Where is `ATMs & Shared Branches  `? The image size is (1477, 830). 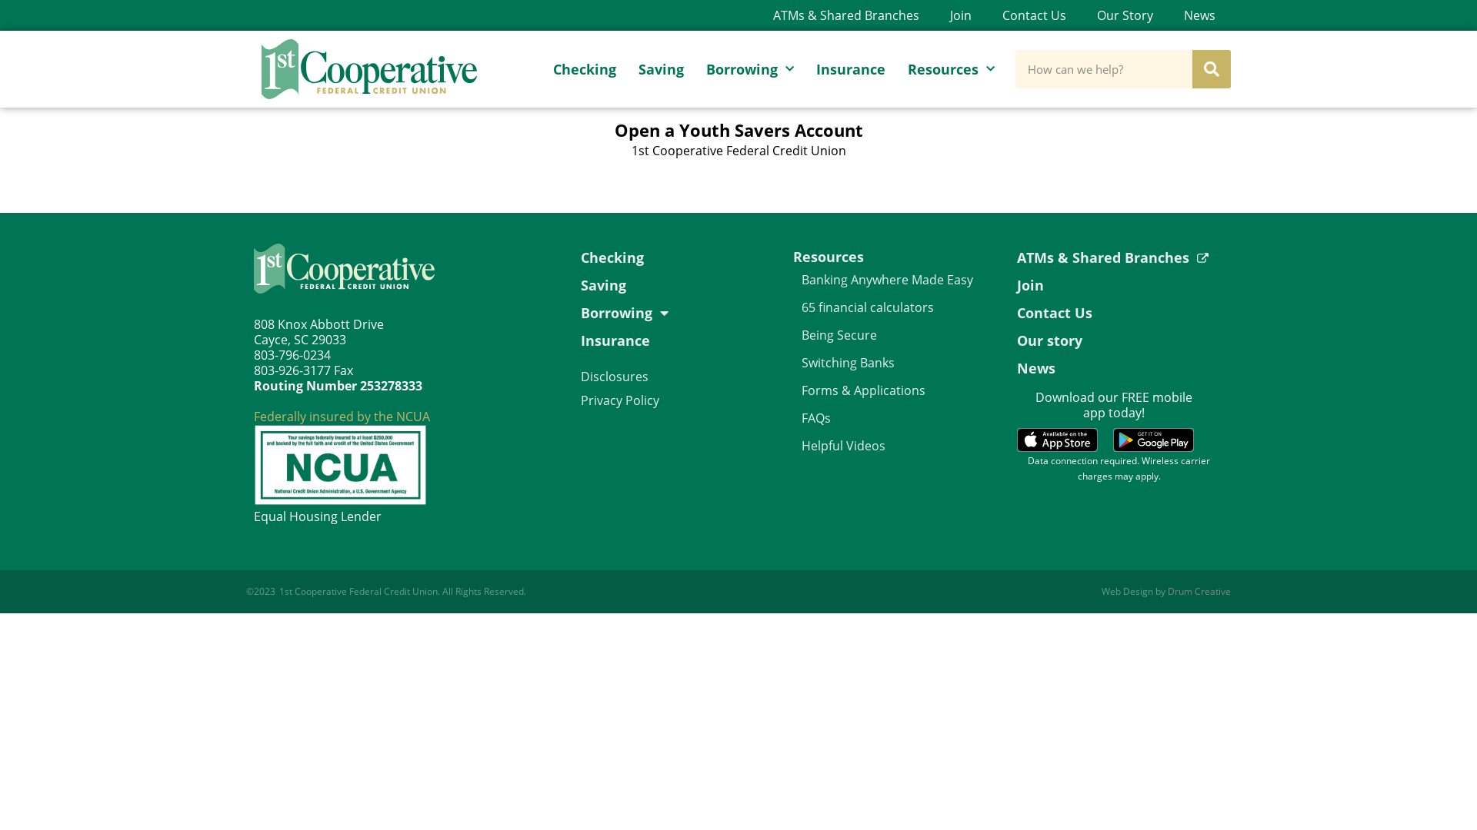
ATMs & Shared Branches   is located at coordinates (1119, 257).